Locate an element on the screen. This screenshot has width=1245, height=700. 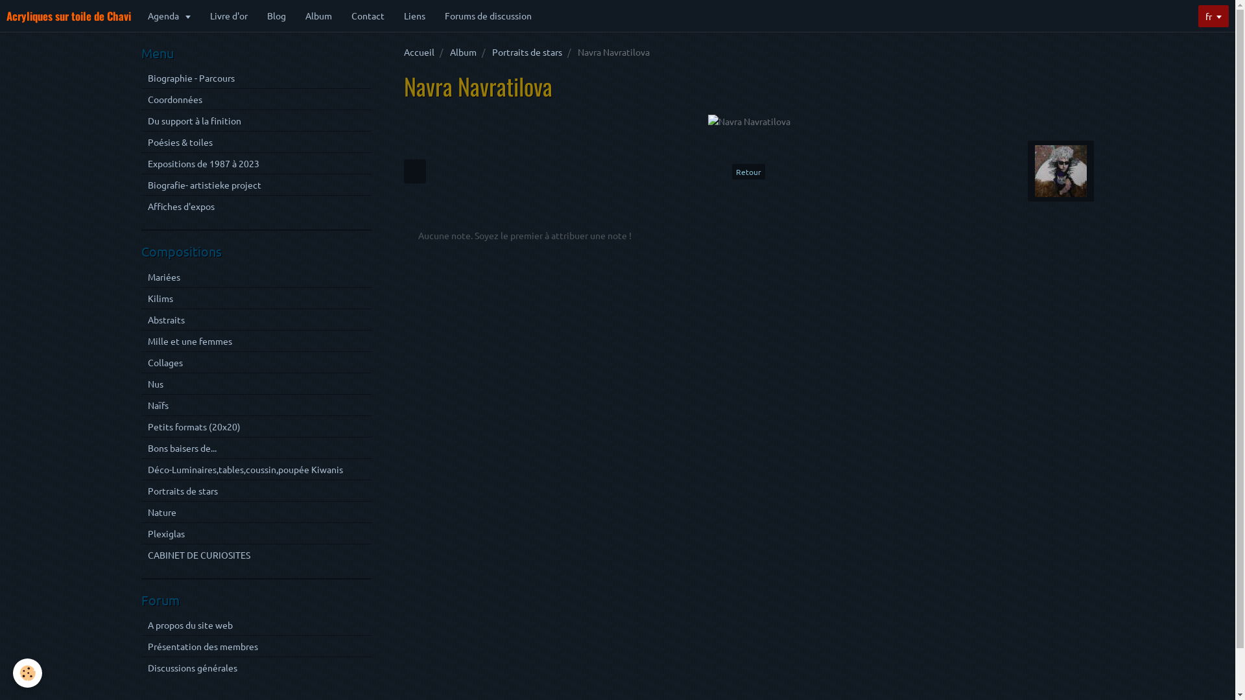
Forums de discussion is located at coordinates (488, 16).